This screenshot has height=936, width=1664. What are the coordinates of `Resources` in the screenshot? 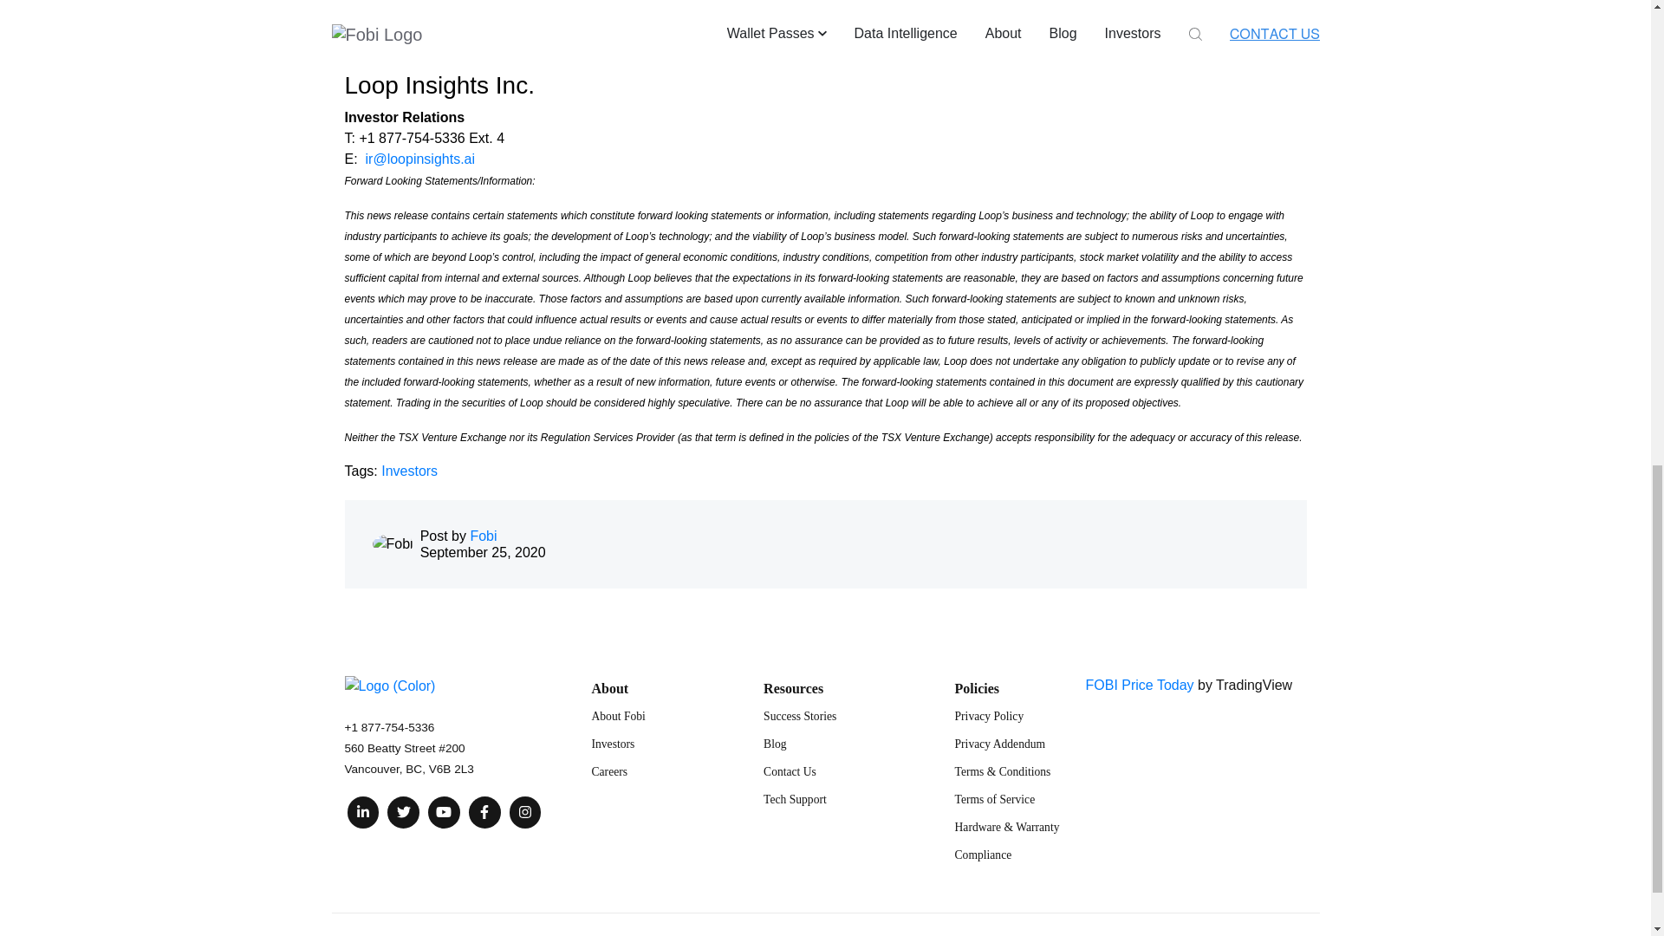 It's located at (794, 688).